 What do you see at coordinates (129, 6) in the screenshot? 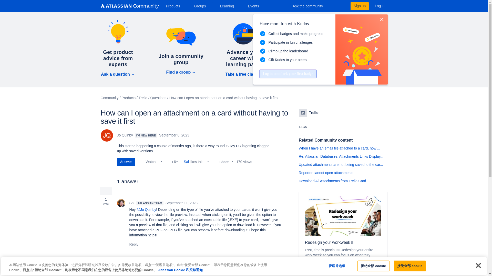
I see `Atlassian Community logo` at bounding box center [129, 6].